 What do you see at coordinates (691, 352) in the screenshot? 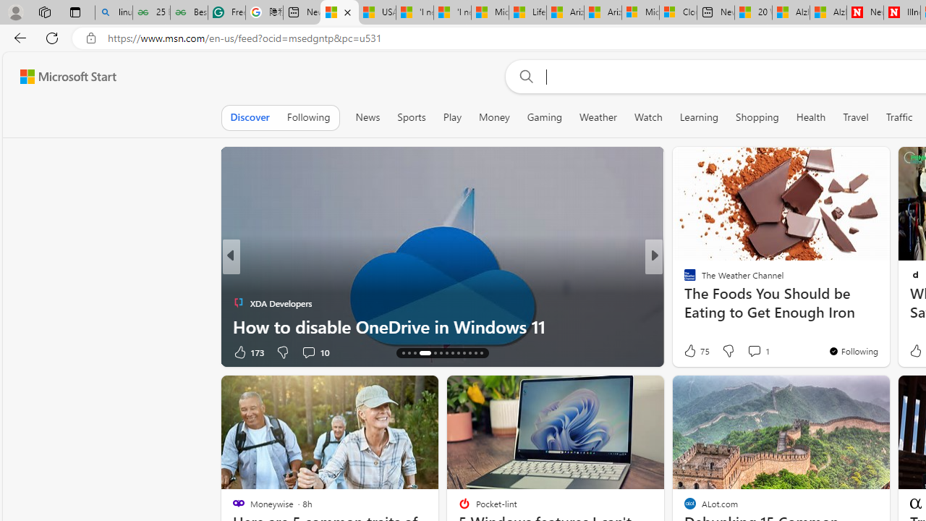
I see `5k Like` at bounding box center [691, 352].